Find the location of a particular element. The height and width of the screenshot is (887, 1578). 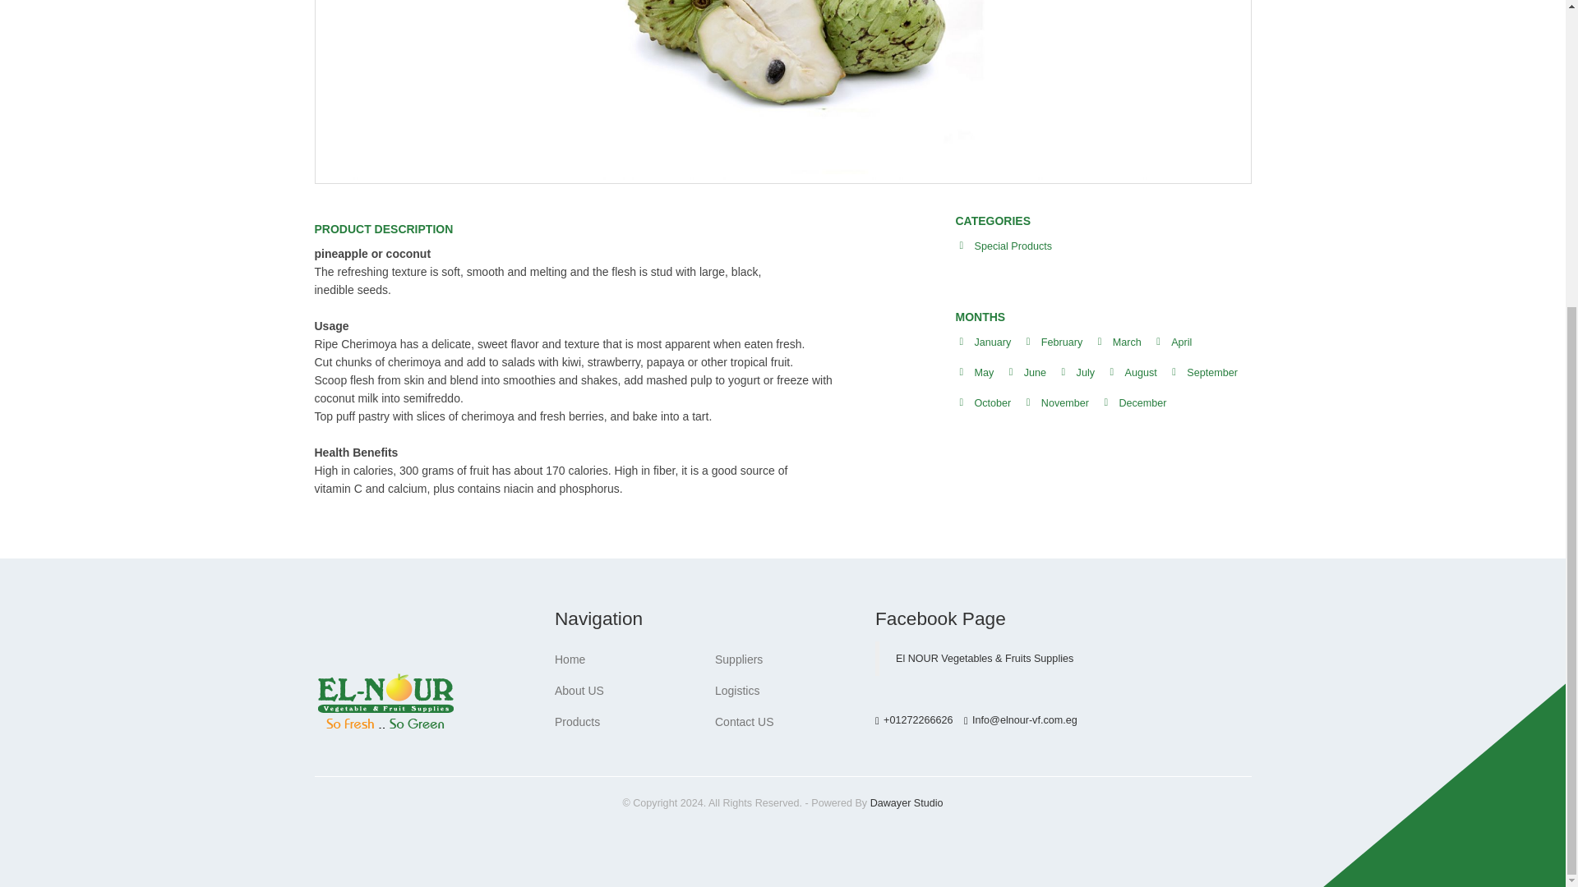

Suppliers is located at coordinates (738, 659).